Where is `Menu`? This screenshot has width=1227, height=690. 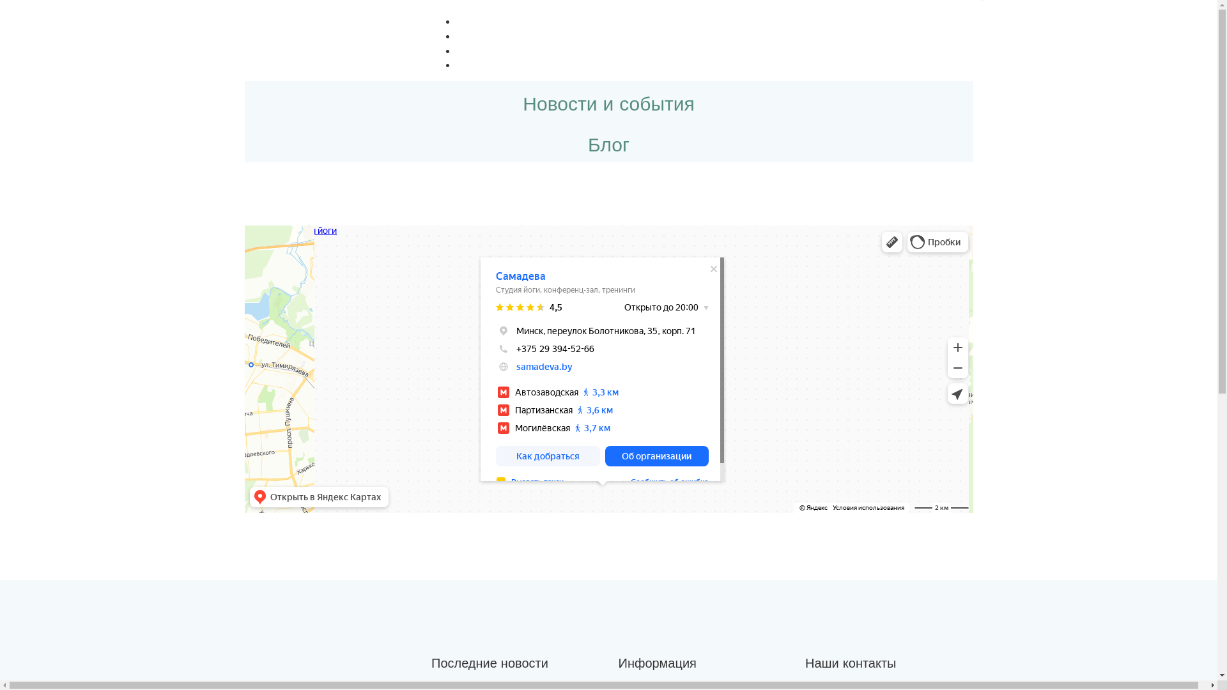
Menu is located at coordinates (436, 7).